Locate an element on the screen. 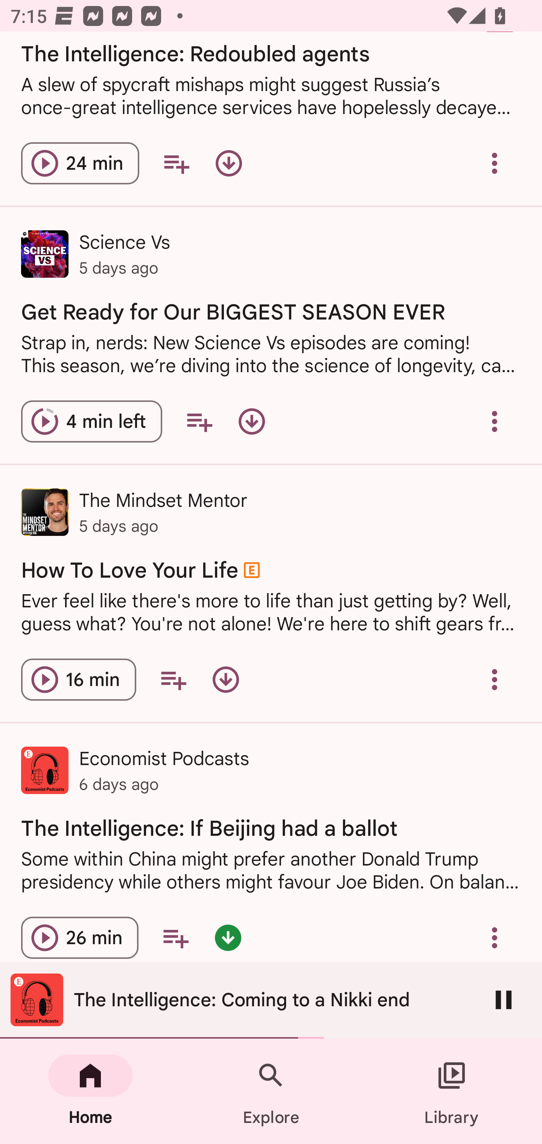 The image size is (542, 1144). Overflow menu is located at coordinates (495, 421).